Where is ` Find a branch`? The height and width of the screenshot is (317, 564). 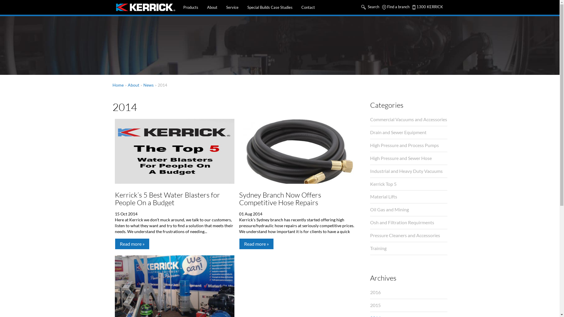  Find a branch is located at coordinates (395, 7).